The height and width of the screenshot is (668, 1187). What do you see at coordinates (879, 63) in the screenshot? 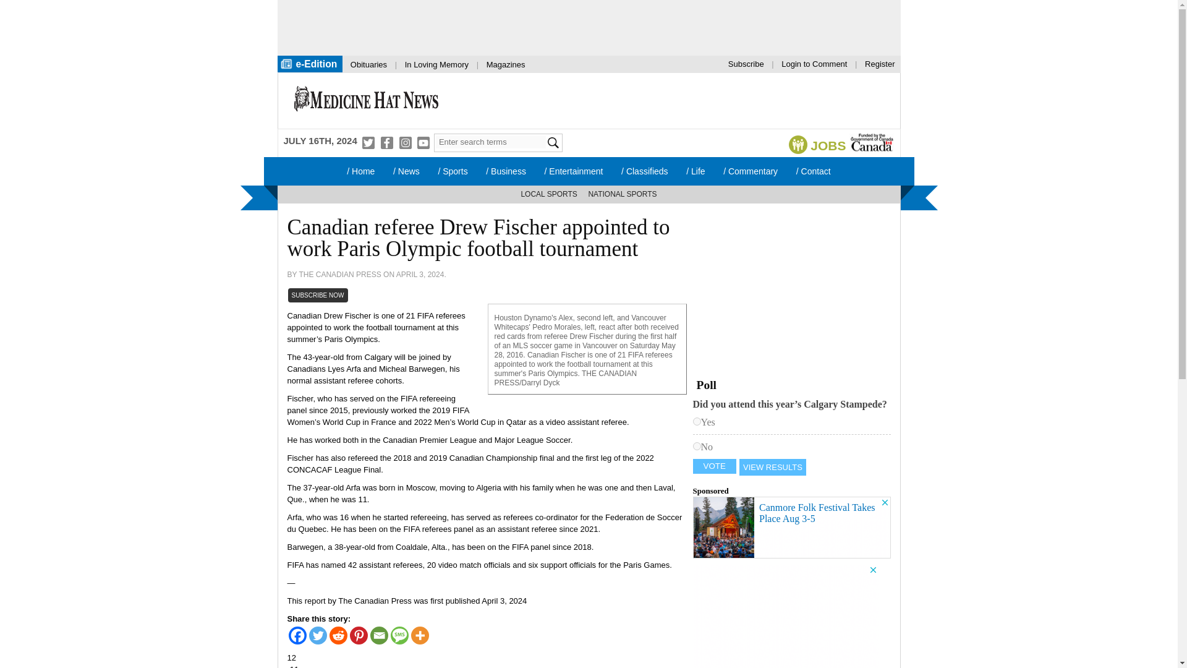
I see `Register` at bounding box center [879, 63].